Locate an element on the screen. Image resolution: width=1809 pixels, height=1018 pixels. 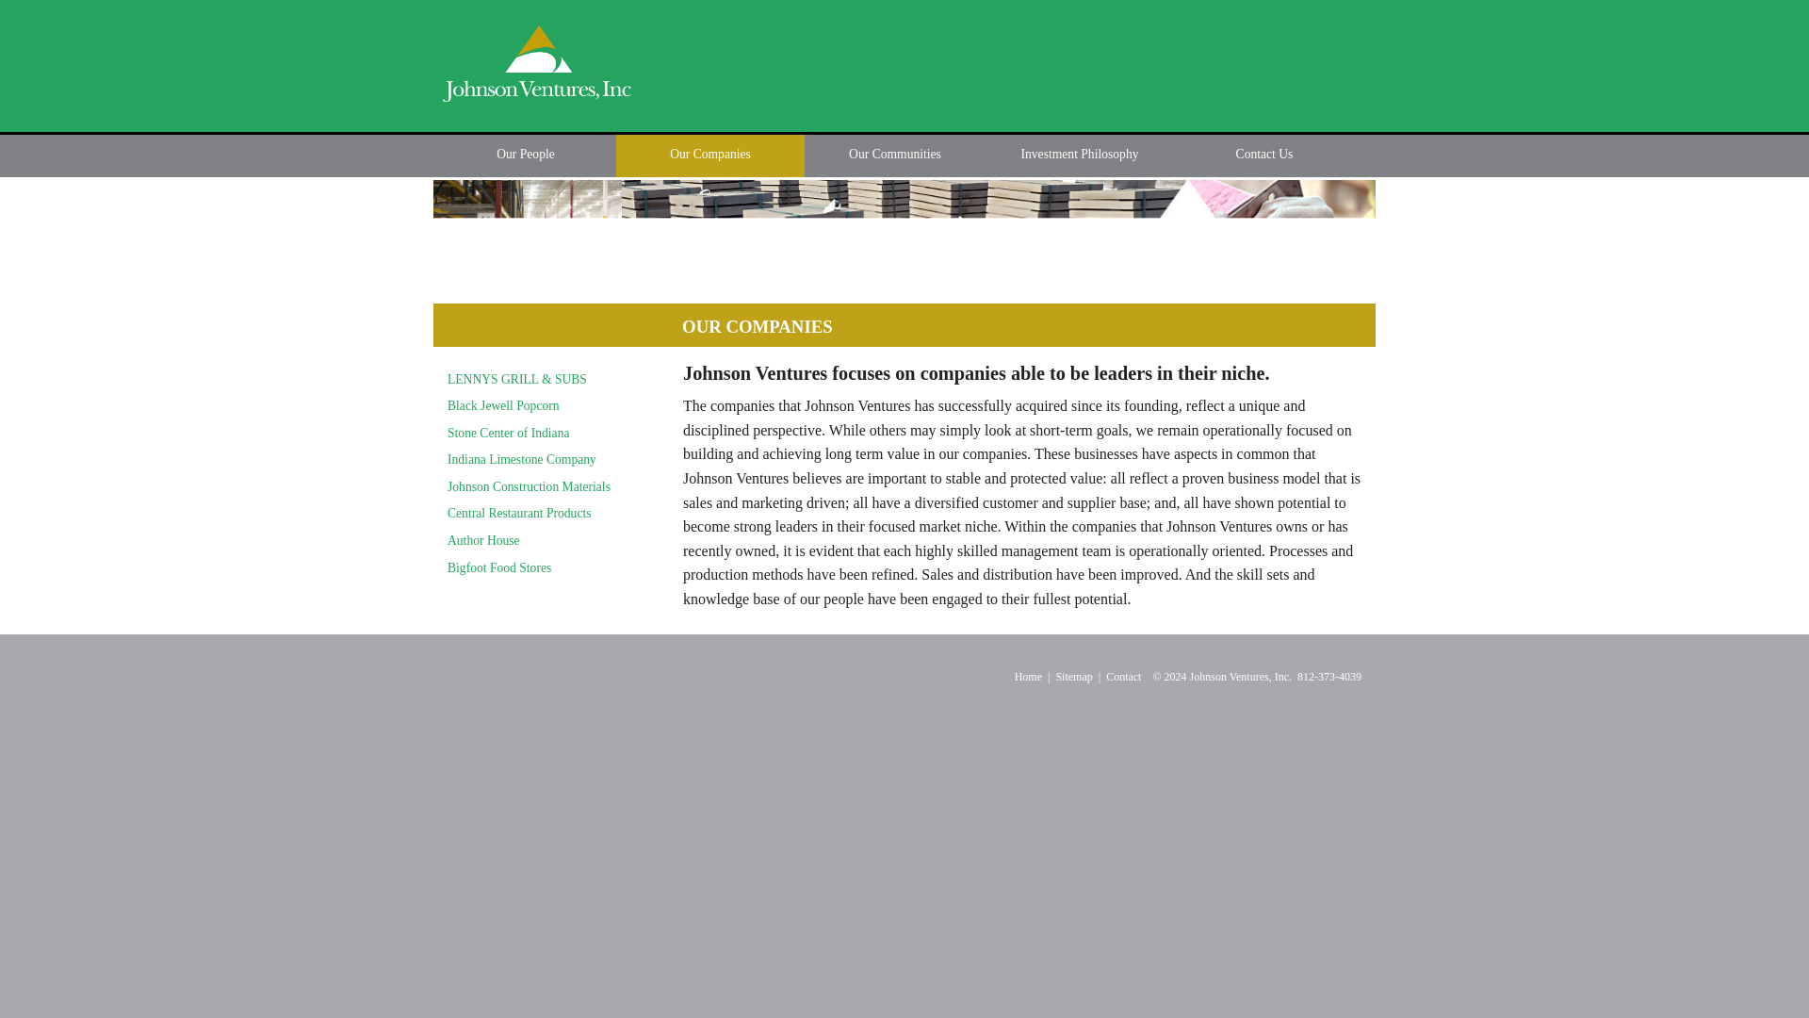
Contact is located at coordinates (1123, 676).